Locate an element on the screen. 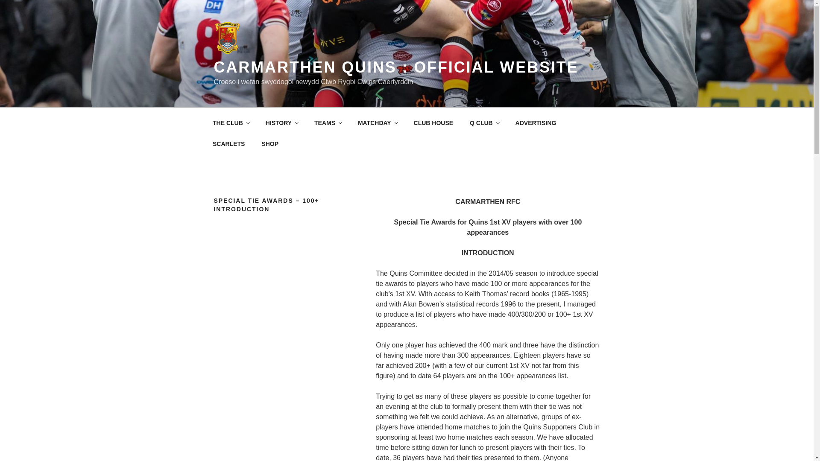  CLUB HOUSE is located at coordinates (433, 123).